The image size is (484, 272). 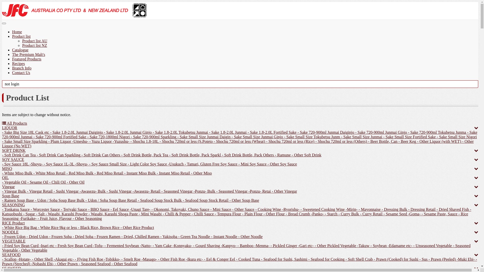 I want to click on - Green Tea Noodle, so click(x=194, y=237).